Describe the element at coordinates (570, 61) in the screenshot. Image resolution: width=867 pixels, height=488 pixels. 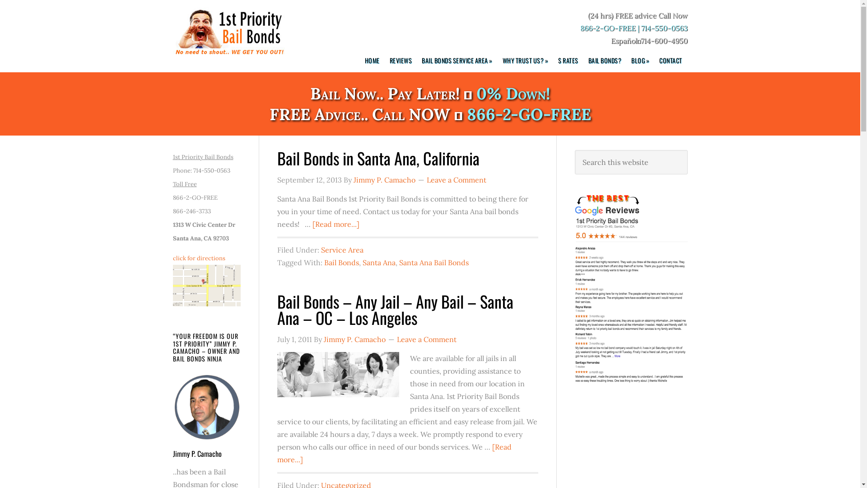
I see `$ RATES` at that location.